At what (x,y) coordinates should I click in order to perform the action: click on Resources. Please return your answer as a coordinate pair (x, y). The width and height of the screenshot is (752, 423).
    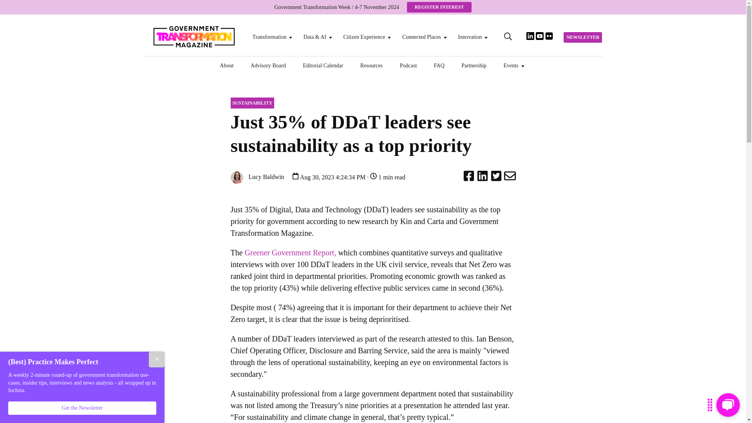
    Looking at the image, I should click on (371, 65).